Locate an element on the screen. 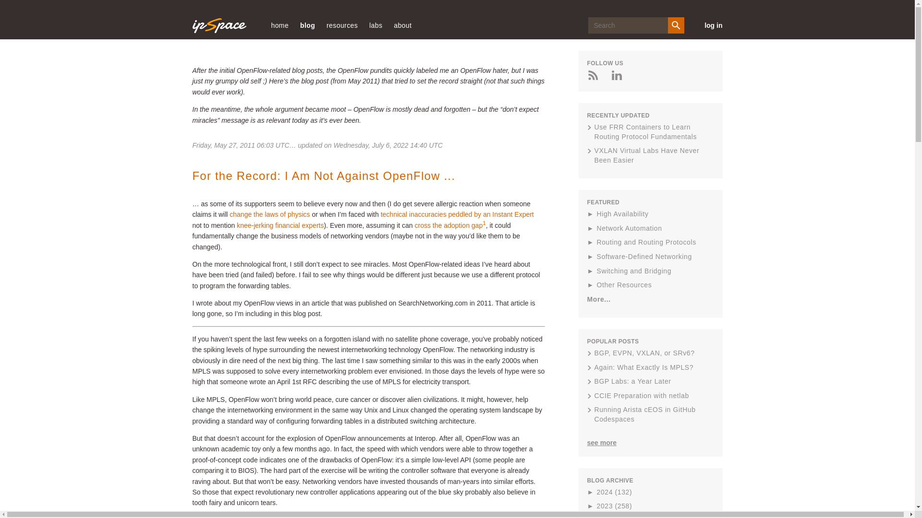 This screenshot has width=922, height=518. about is located at coordinates (402, 25).